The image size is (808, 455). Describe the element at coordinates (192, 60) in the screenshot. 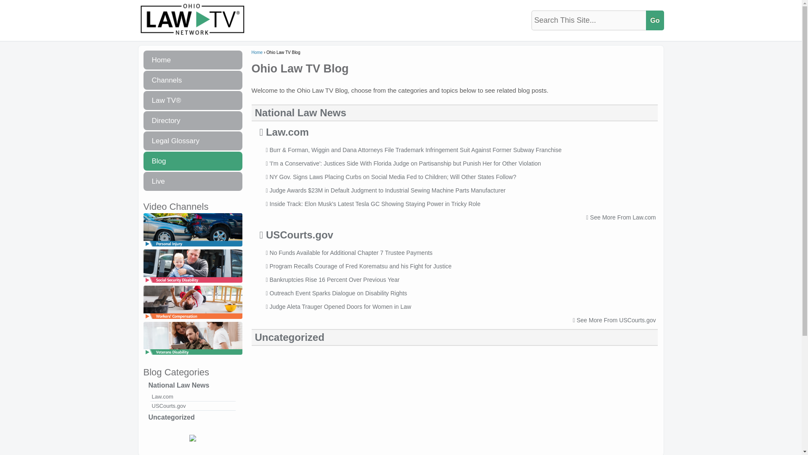

I see `Home` at that location.